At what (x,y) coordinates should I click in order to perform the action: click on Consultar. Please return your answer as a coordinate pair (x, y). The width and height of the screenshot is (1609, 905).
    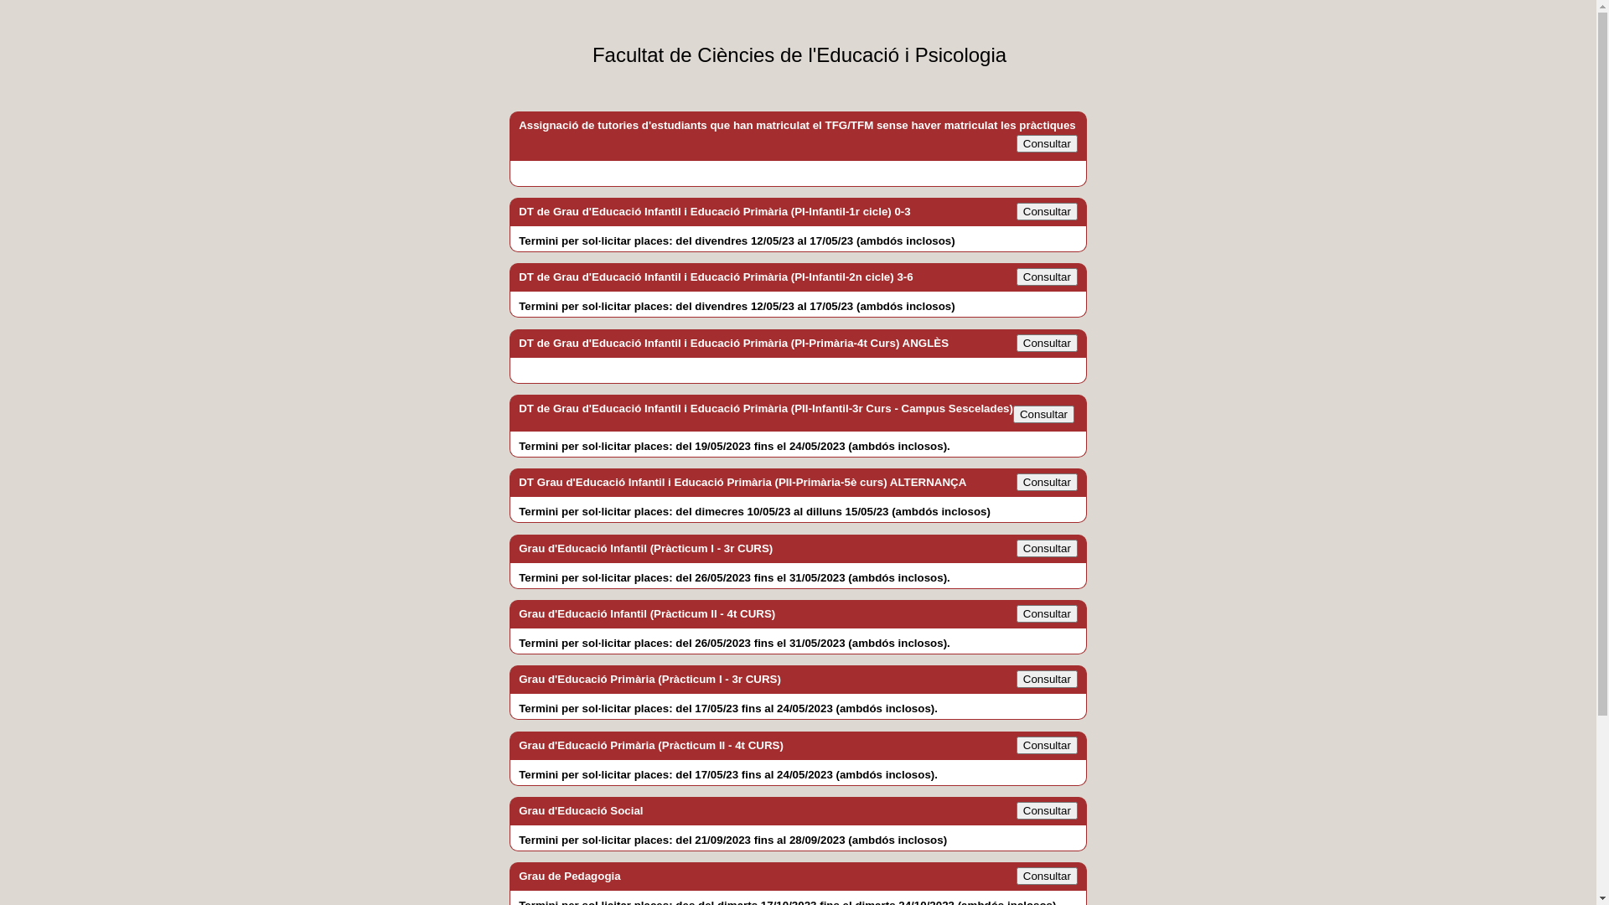
    Looking at the image, I should click on (1048, 144).